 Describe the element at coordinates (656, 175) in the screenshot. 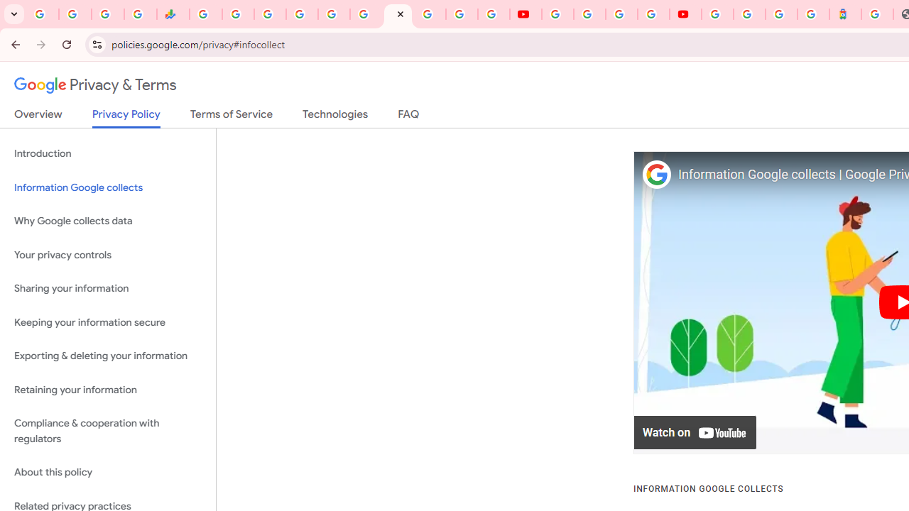

I see `Photo image of Google` at that location.